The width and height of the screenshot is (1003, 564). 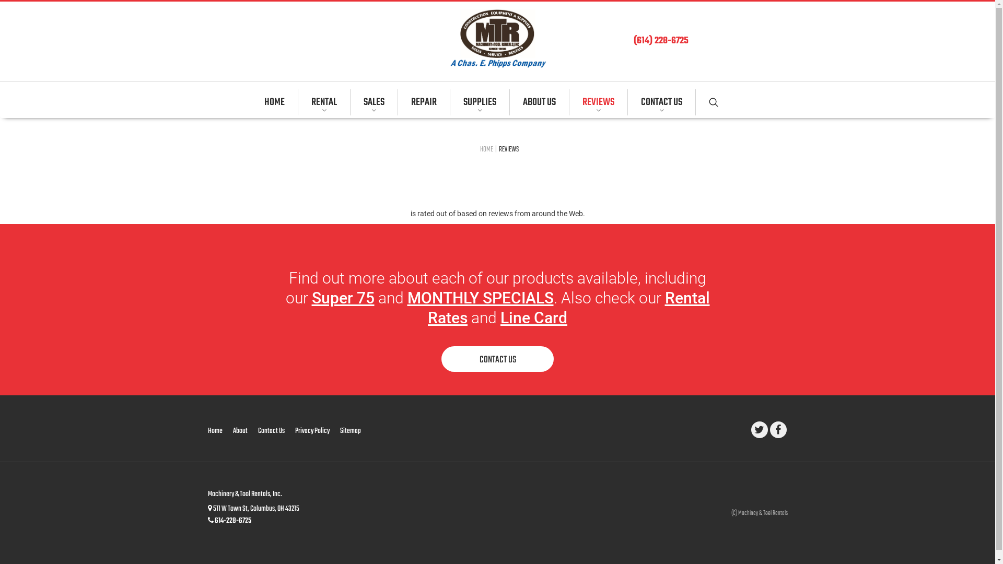 I want to click on CONTACT US, so click(x=662, y=102).